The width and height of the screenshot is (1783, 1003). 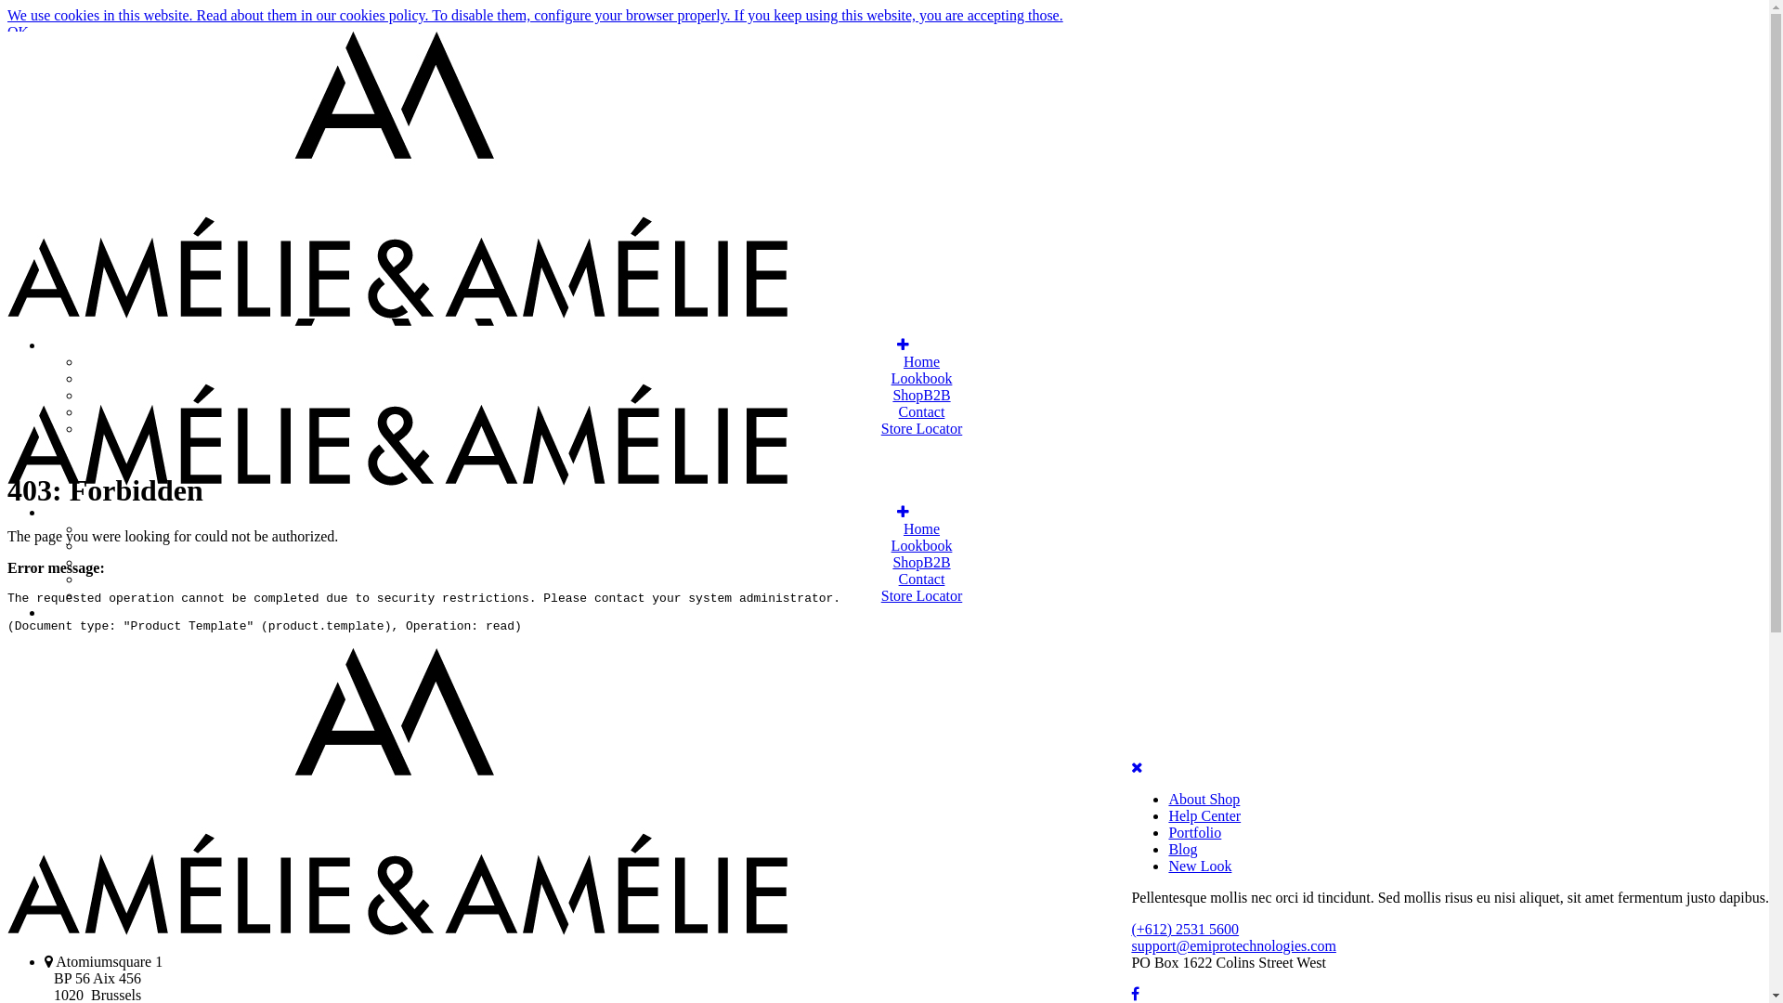 I want to click on Blog, so click(x=1183, y=849).